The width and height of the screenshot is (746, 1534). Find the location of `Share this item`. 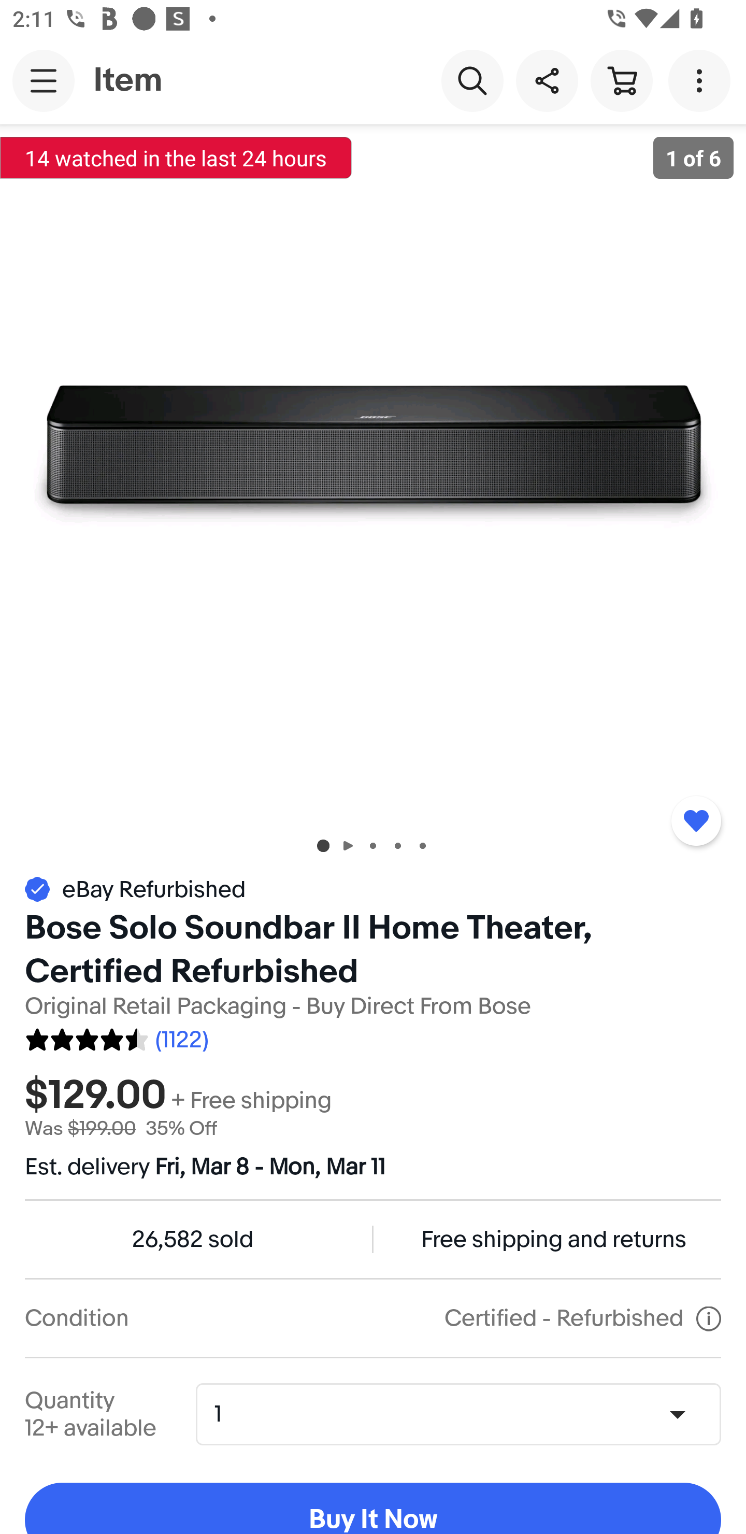

Share this item is located at coordinates (547, 80).